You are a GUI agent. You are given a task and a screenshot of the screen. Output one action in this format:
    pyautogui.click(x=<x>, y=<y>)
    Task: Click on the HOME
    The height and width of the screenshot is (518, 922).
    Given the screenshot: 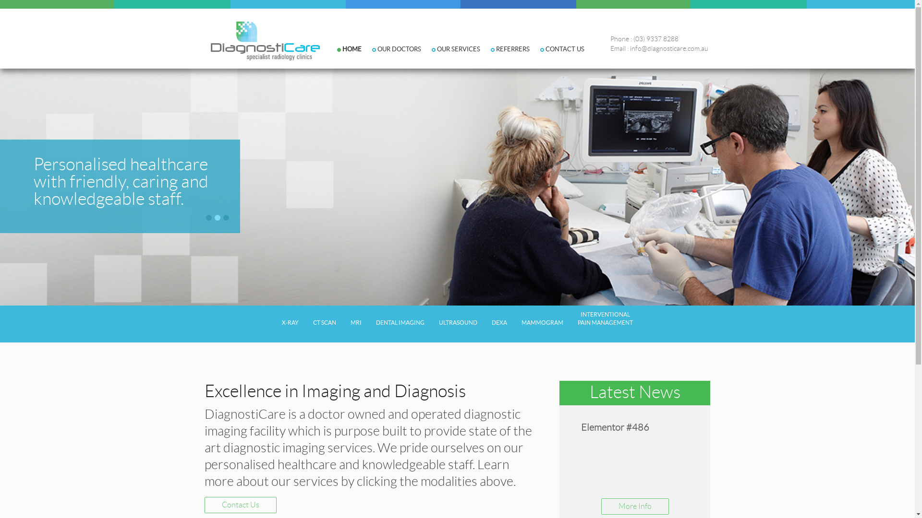 What is the action you would take?
    pyautogui.click(x=348, y=57)
    